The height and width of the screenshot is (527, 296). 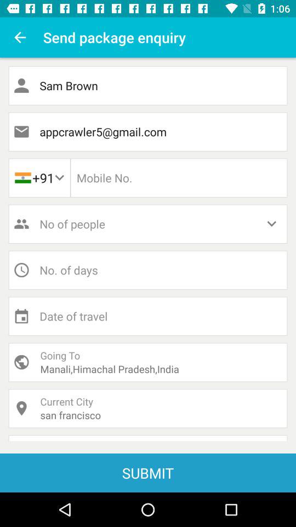 What do you see at coordinates (277, 224) in the screenshot?
I see `click on the drop down which is beside no of people` at bounding box center [277, 224].